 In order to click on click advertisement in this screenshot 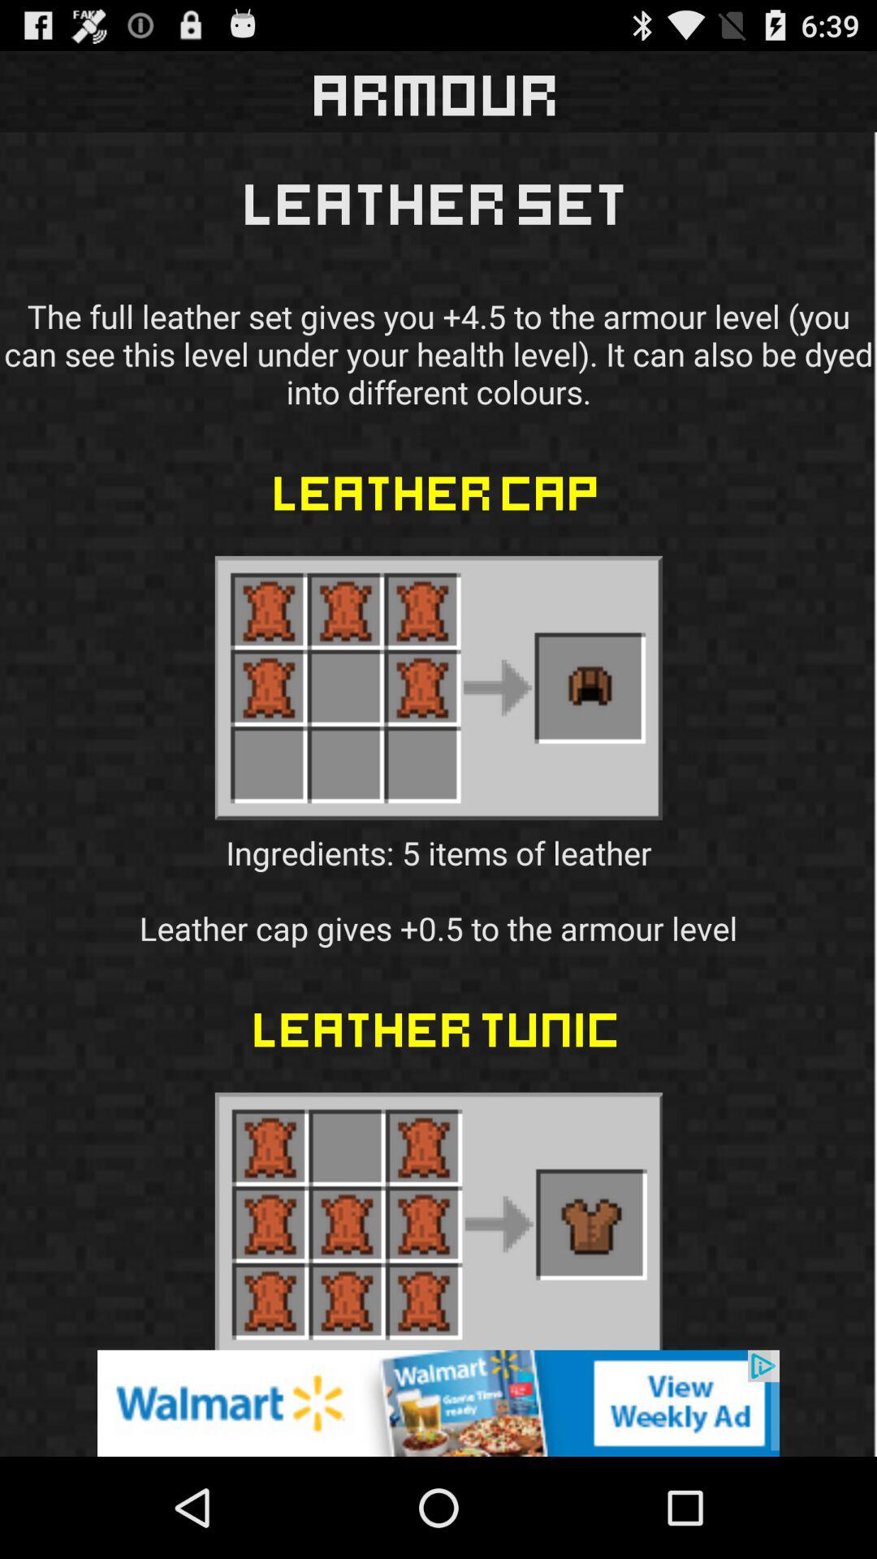, I will do `click(438, 1403)`.